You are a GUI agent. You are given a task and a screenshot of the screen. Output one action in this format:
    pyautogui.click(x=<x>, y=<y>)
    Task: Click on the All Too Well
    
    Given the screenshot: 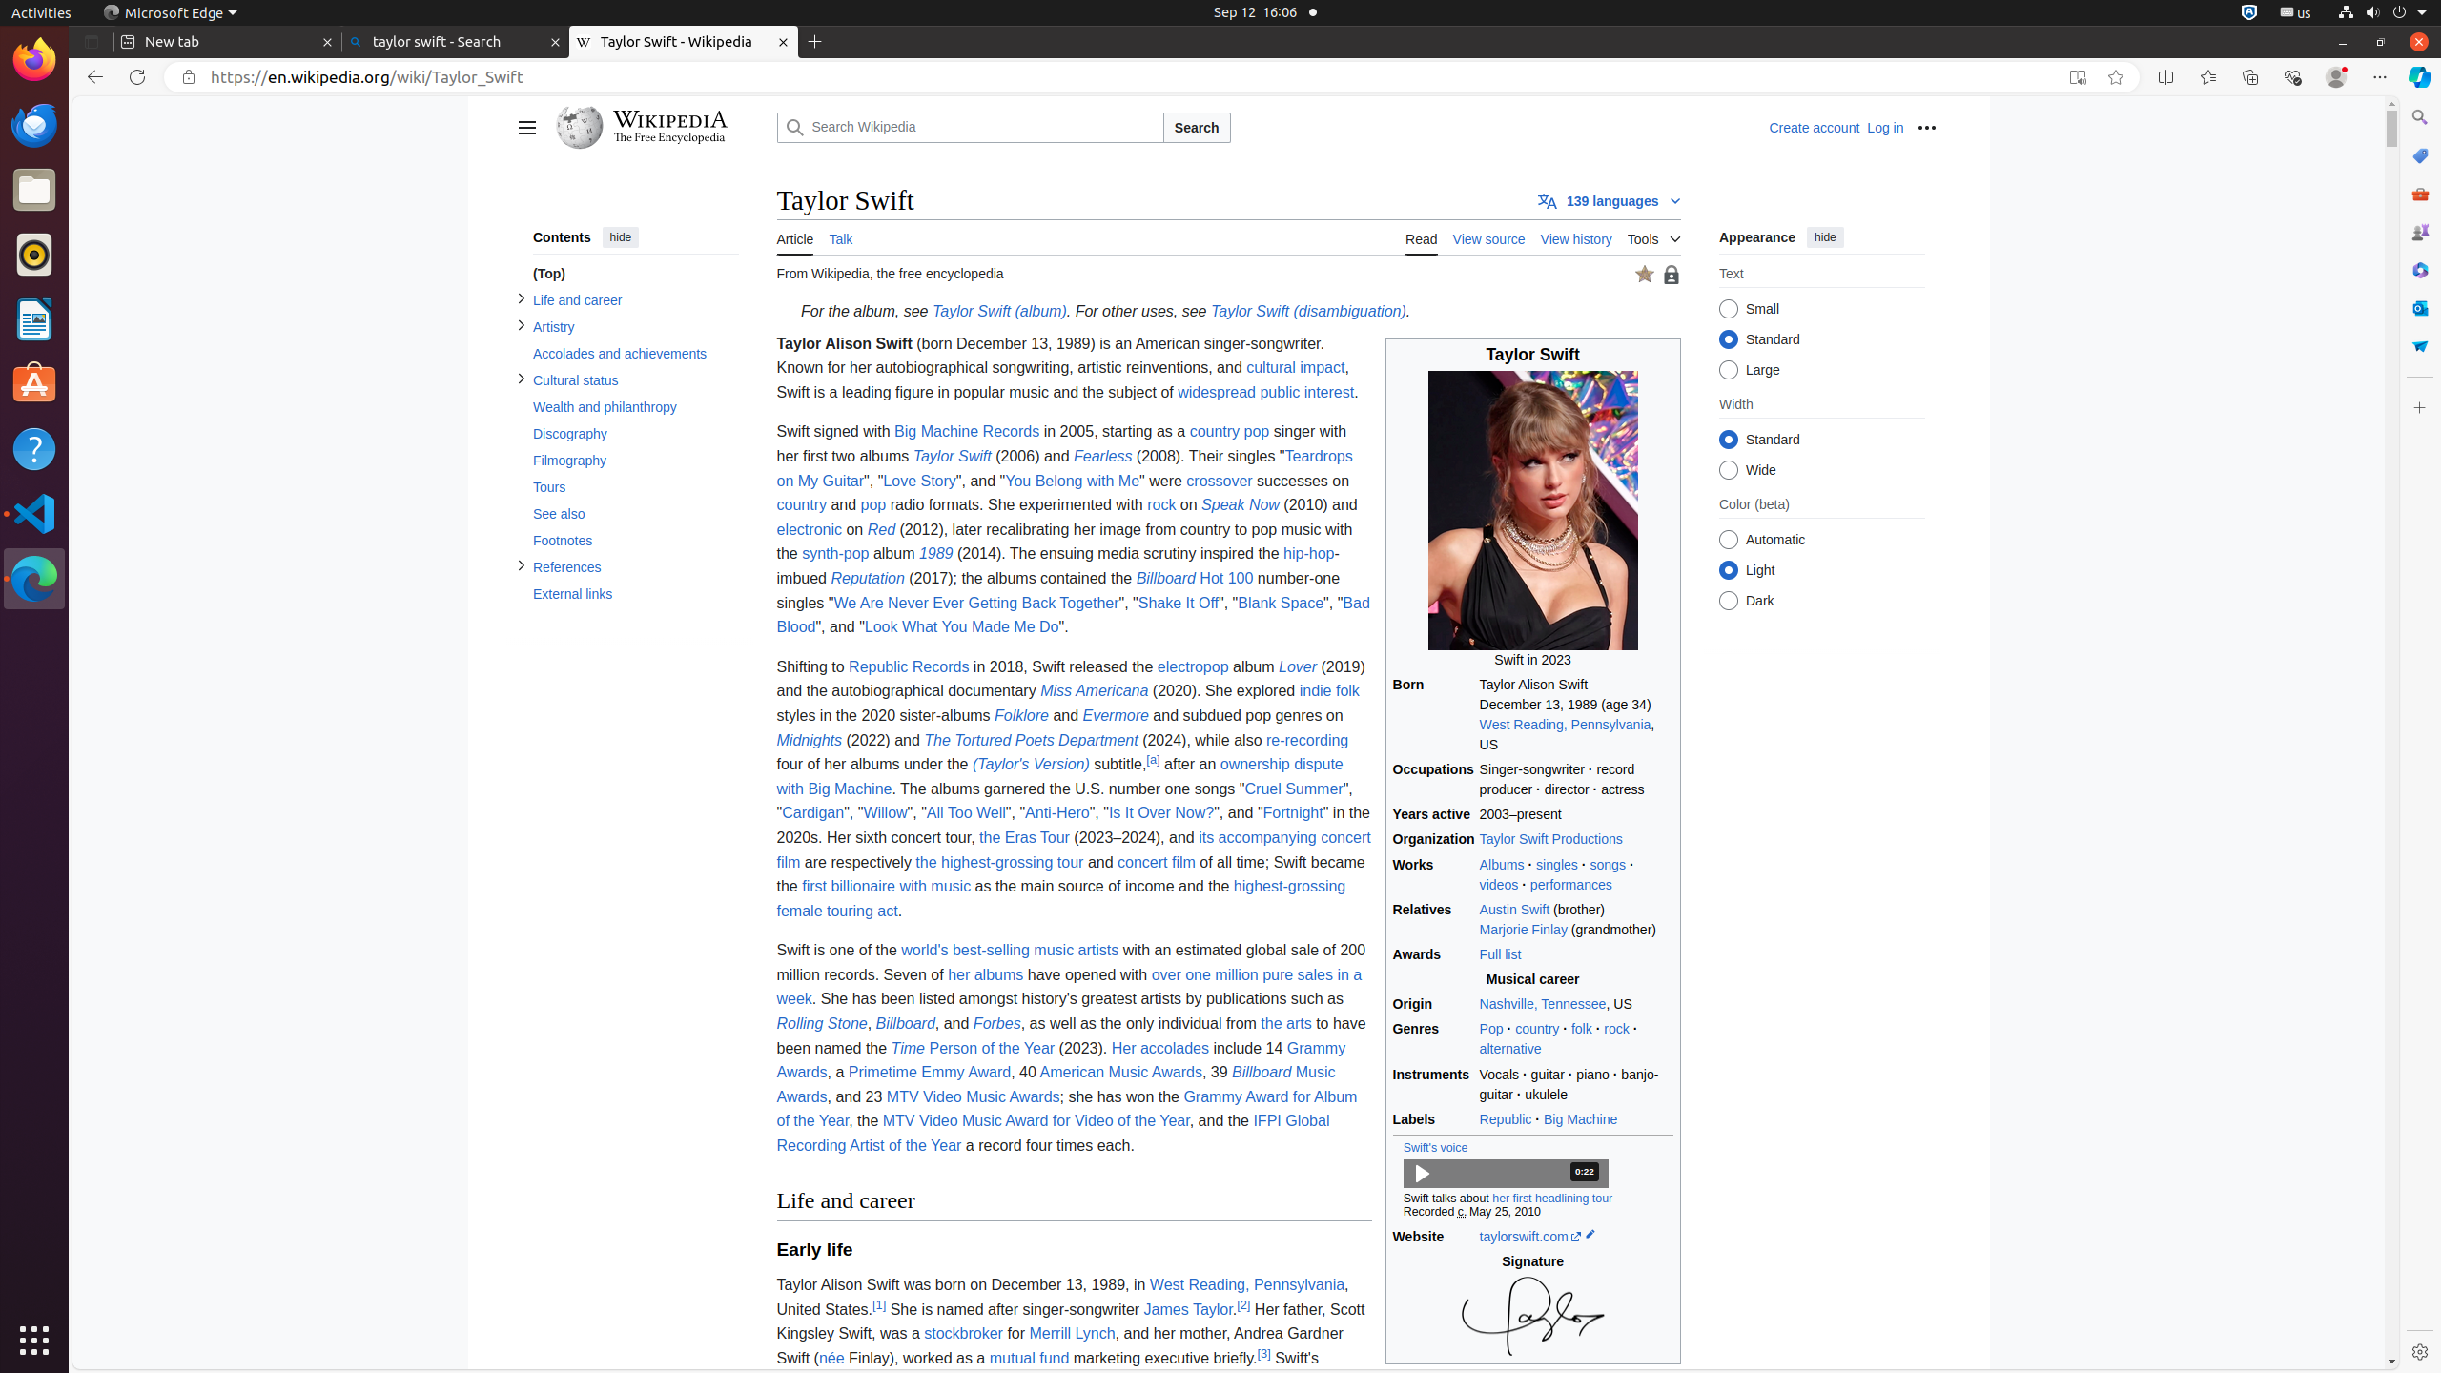 What is the action you would take?
    pyautogui.click(x=966, y=813)
    